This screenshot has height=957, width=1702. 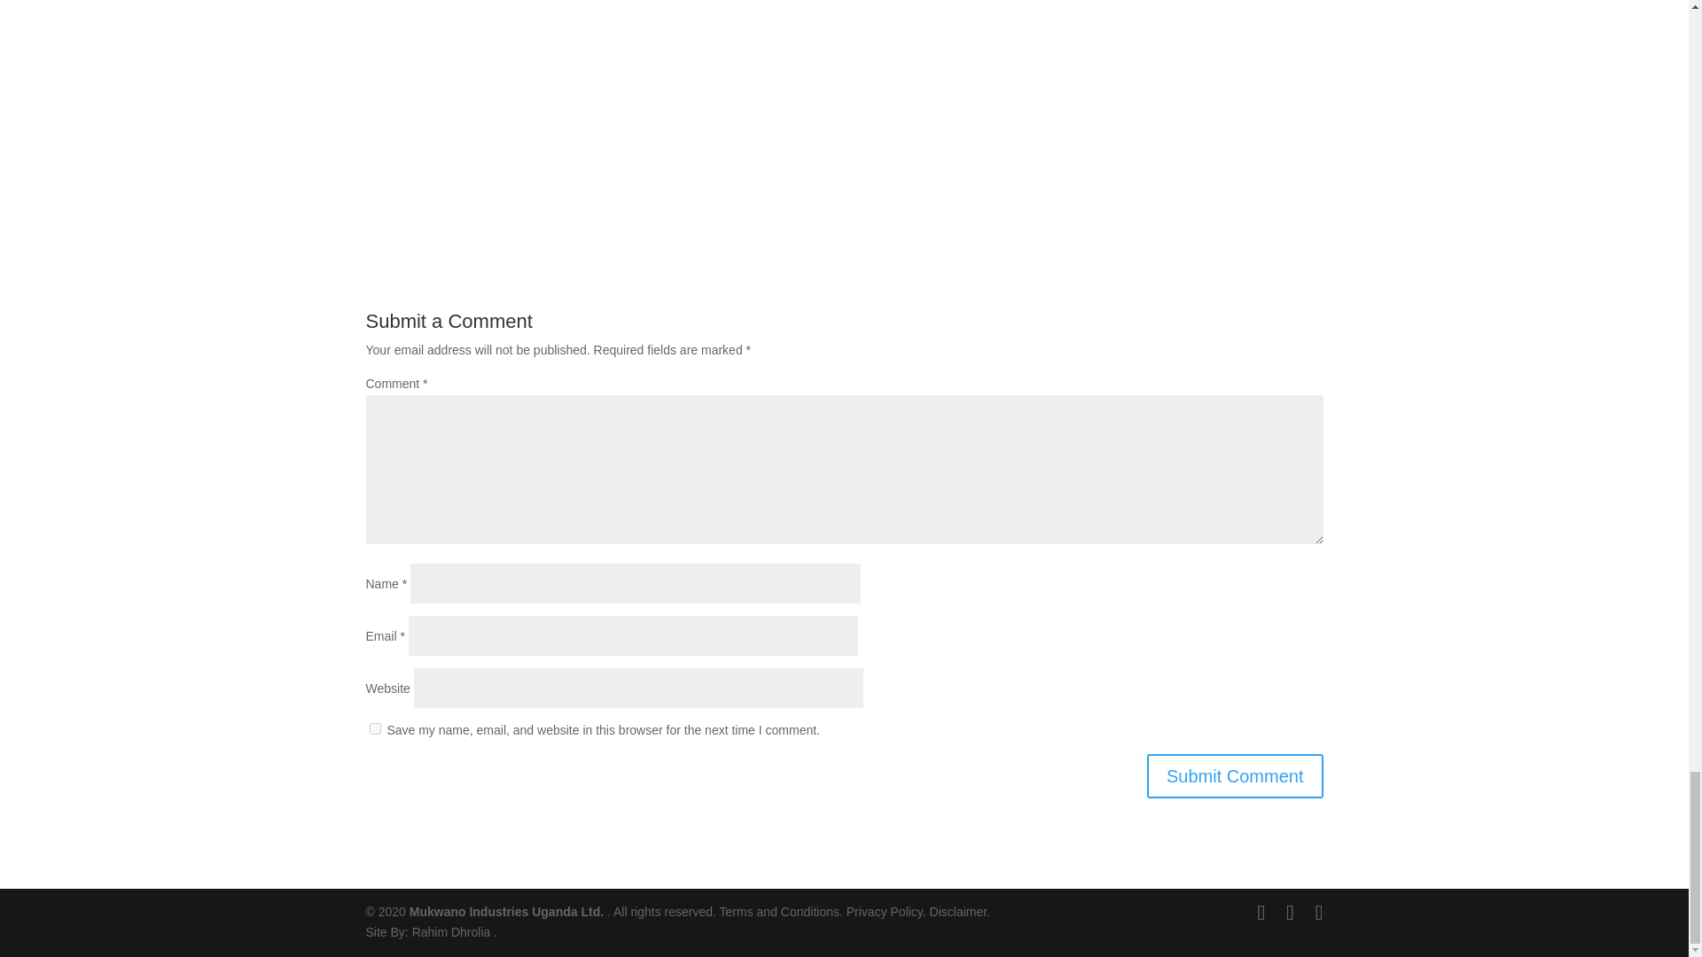 I want to click on yes, so click(x=374, y=728).